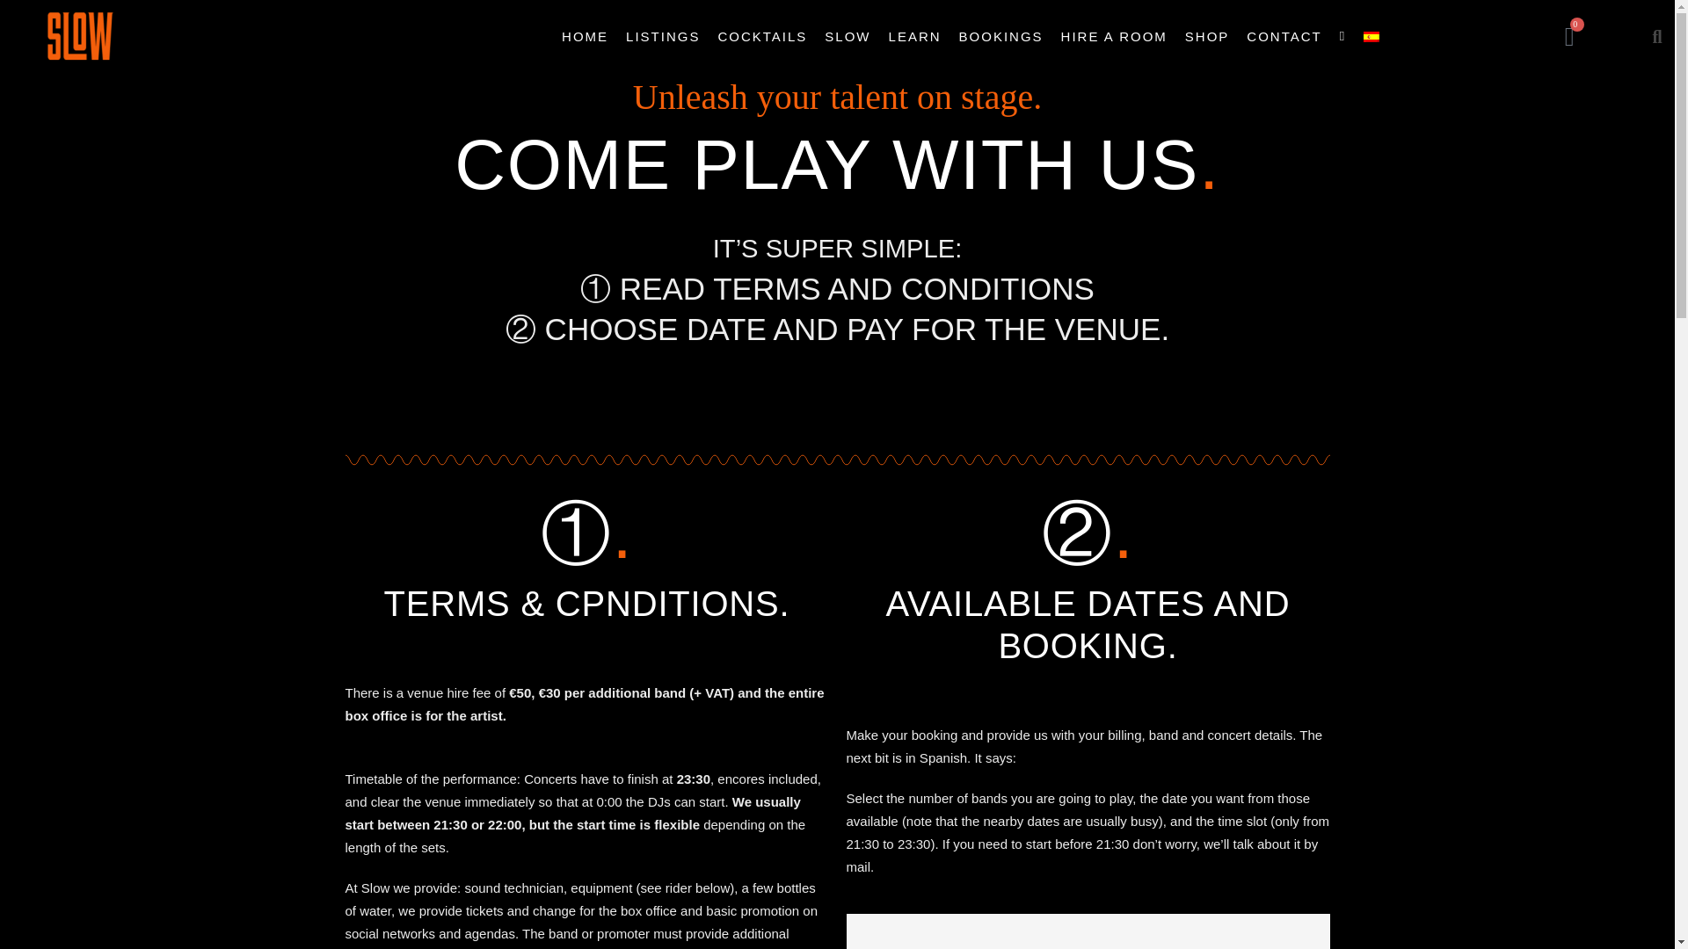 This screenshot has width=1688, height=949. What do you see at coordinates (663, 35) in the screenshot?
I see `LISTINGS` at bounding box center [663, 35].